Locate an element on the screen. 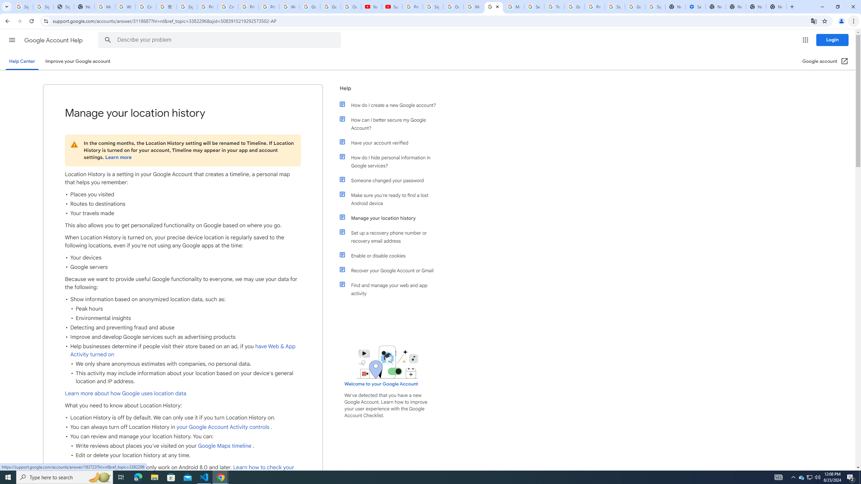 The height and width of the screenshot is (484, 861). Learning Center home page image is located at coordinates (387, 362).